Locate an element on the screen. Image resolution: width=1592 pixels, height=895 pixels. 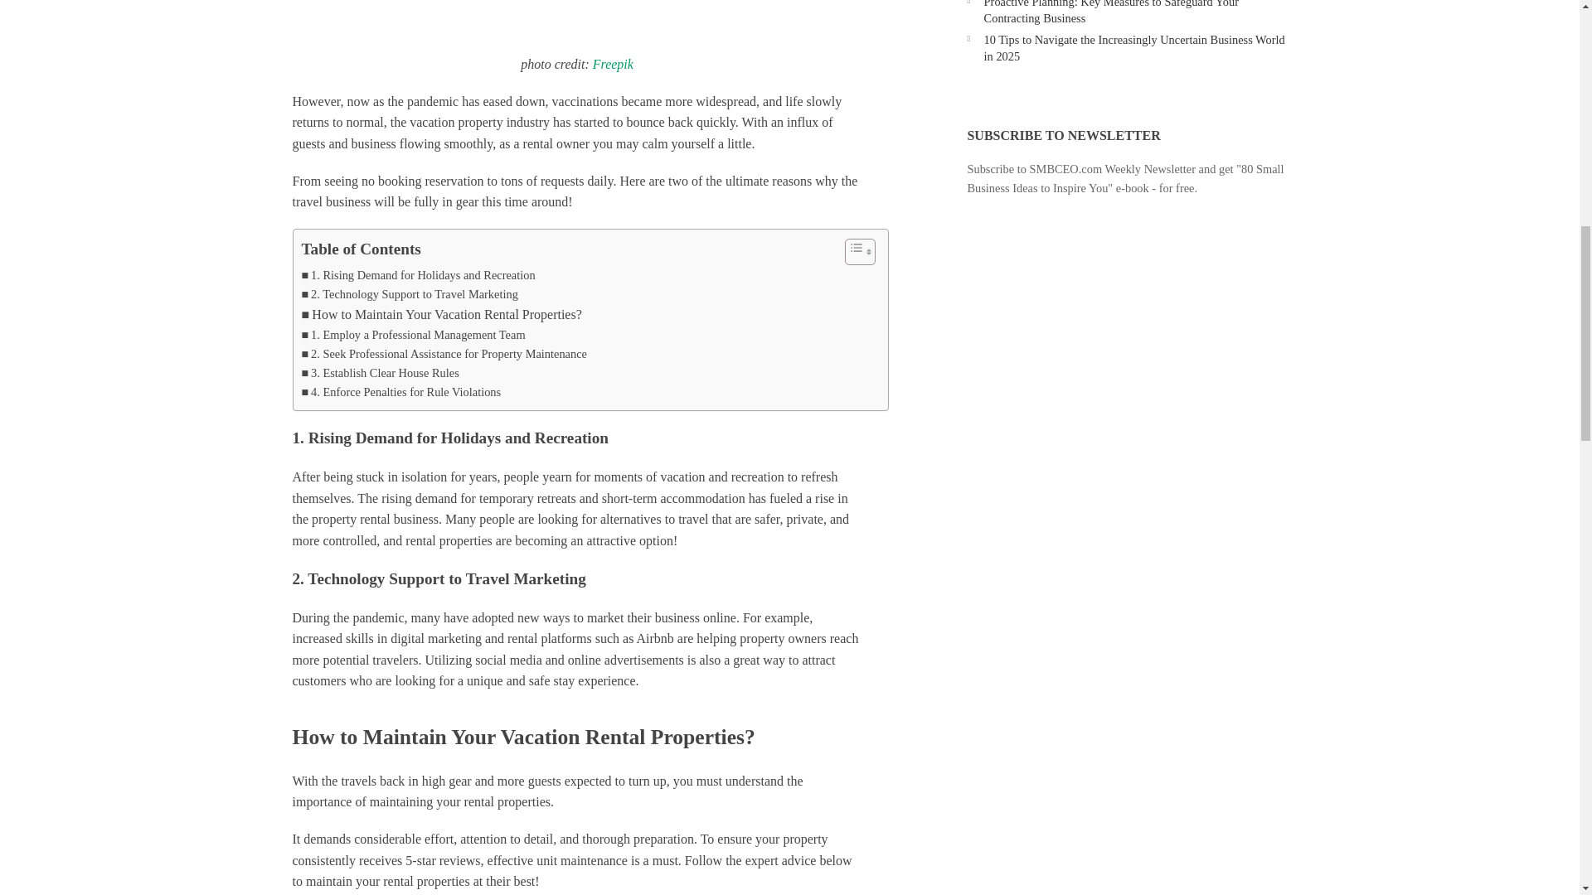
2. Seek Professional Assistance for Property Maintenance is located at coordinates (444, 353).